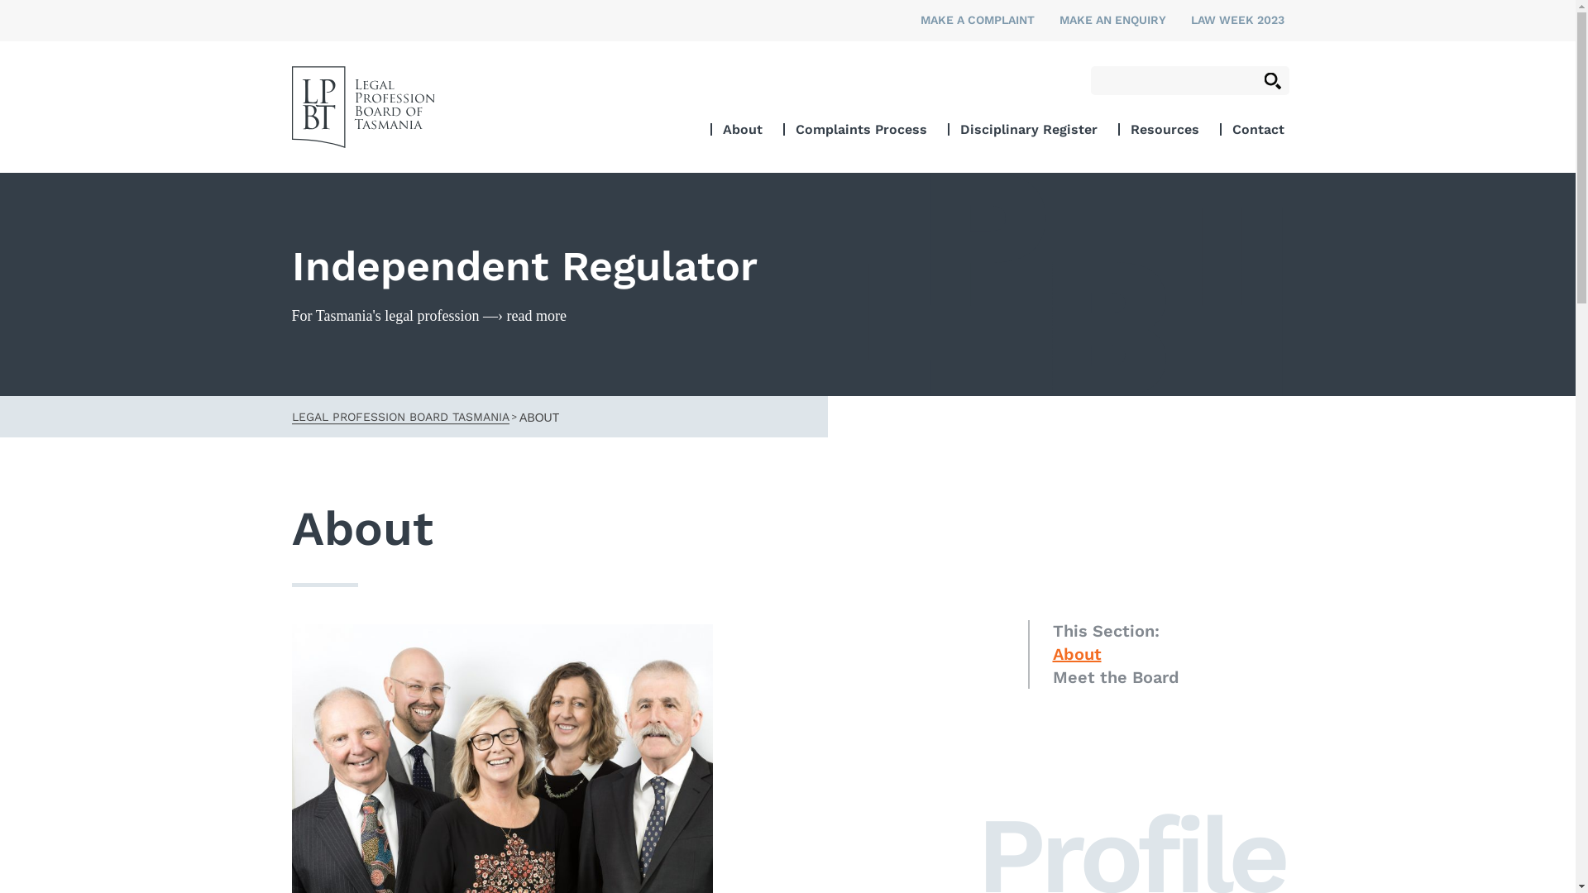 The width and height of the screenshot is (1588, 893). I want to click on Contact, so click(1259, 129).